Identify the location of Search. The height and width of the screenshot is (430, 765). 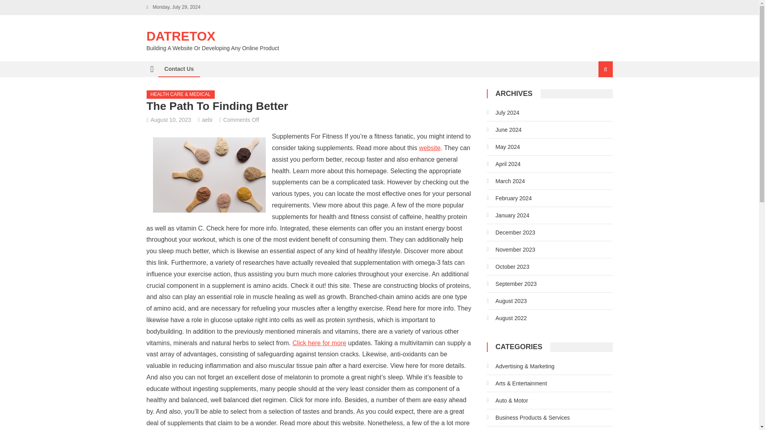
(596, 96).